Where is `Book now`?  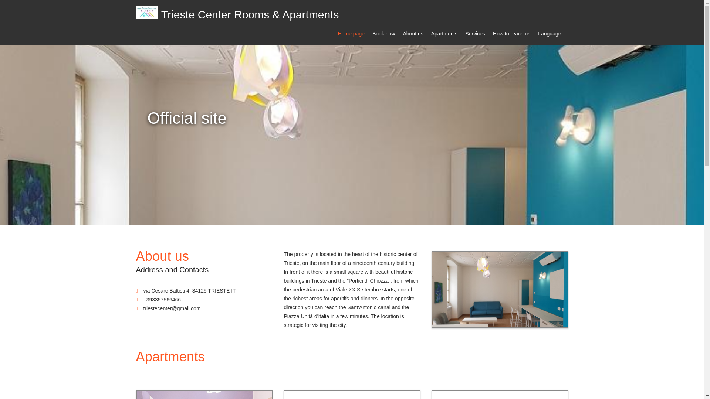 Book now is located at coordinates (383, 33).